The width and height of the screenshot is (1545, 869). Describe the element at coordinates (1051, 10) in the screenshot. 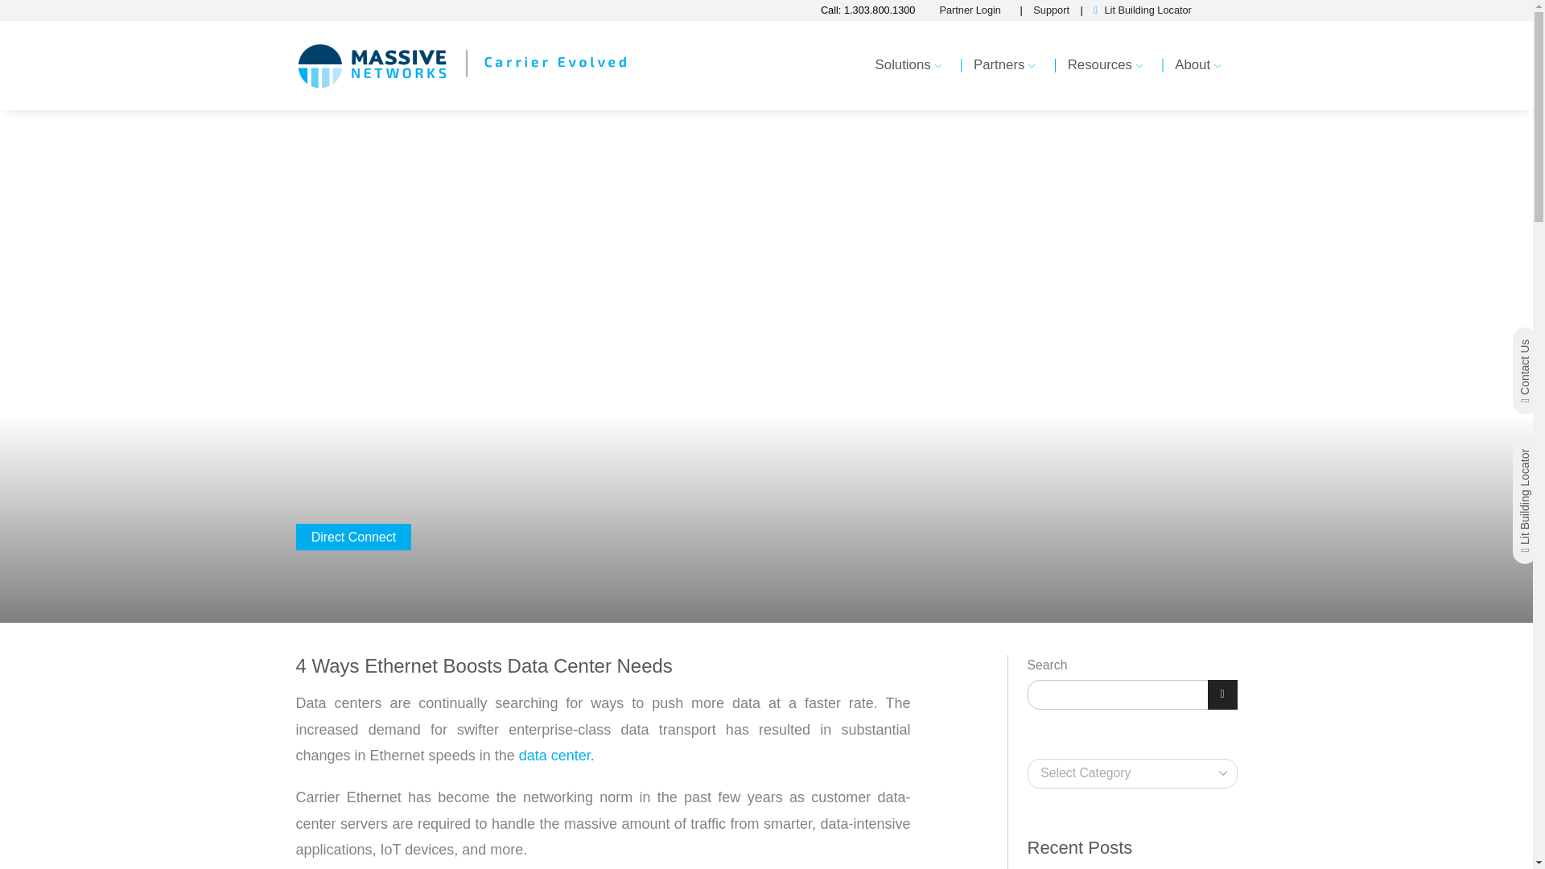

I see `Support` at that location.